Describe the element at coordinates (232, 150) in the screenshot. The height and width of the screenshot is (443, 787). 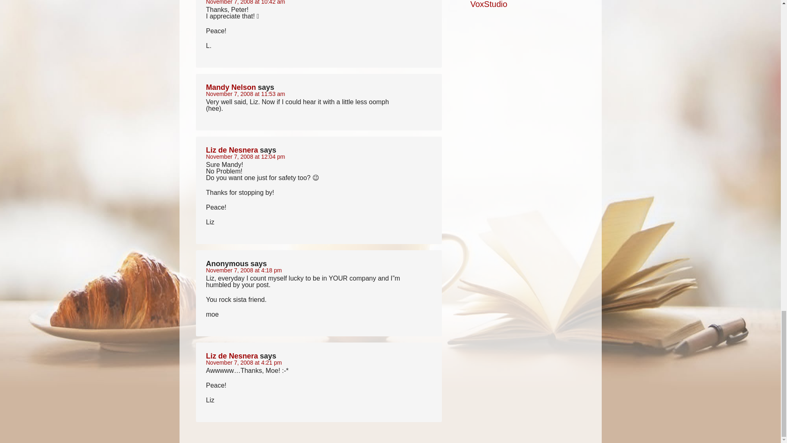
I see `Liz de Nesnera` at that location.